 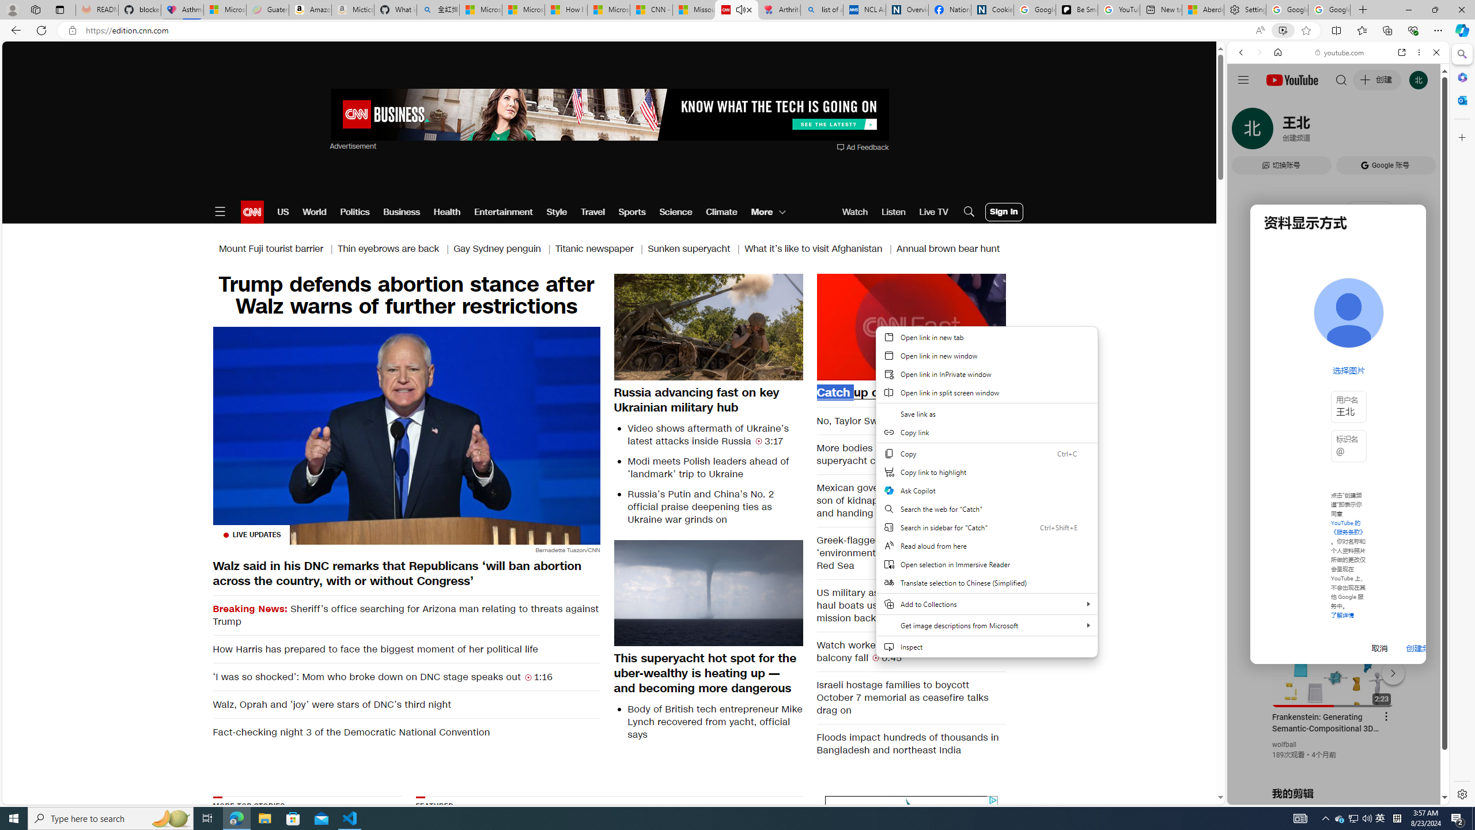 What do you see at coordinates (986, 646) in the screenshot?
I see `Inspect` at bounding box center [986, 646].